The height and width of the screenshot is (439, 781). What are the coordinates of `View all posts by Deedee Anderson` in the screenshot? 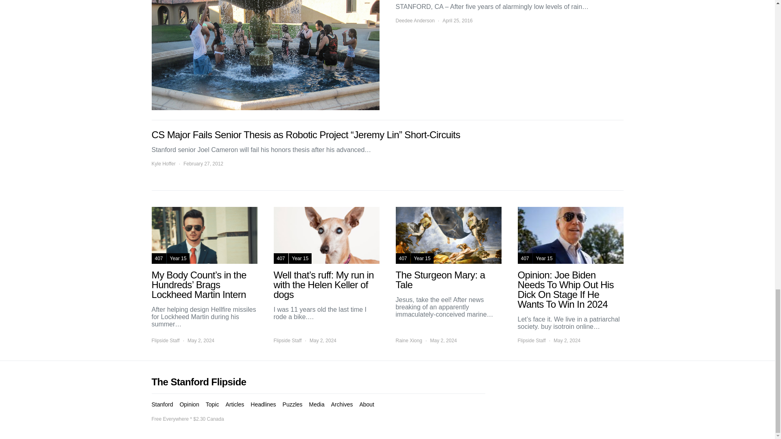 It's located at (414, 21).